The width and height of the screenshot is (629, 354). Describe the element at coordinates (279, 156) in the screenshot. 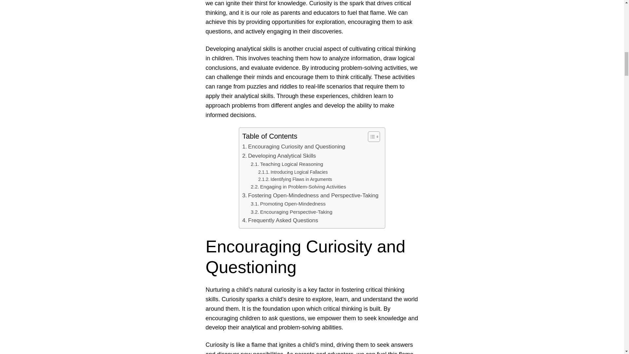

I see `Developing Analytical Skills` at that location.